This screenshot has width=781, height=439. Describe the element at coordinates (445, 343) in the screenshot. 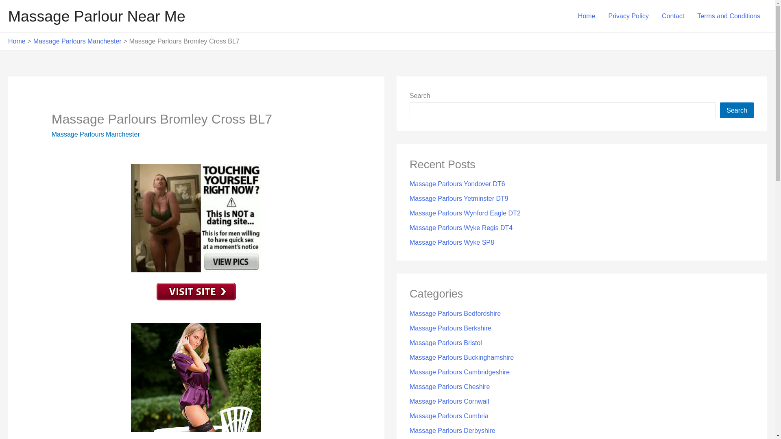

I see `Massage Parlours Bristol` at that location.